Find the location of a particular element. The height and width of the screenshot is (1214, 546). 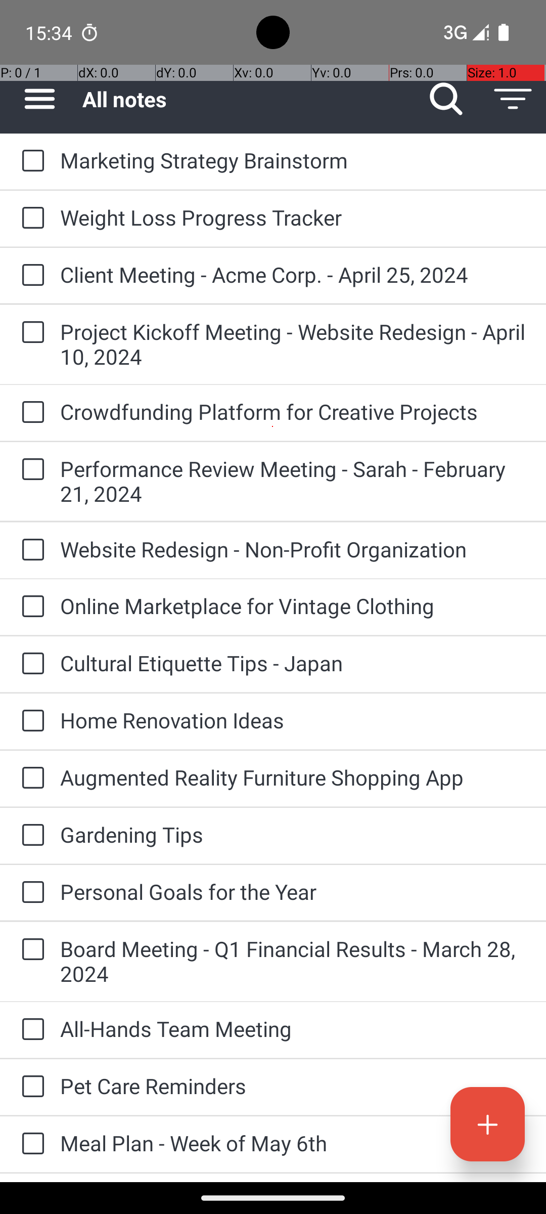

Board Meeting - Q1 Financial Results - March 28, 2024 is located at coordinates (293, 961).